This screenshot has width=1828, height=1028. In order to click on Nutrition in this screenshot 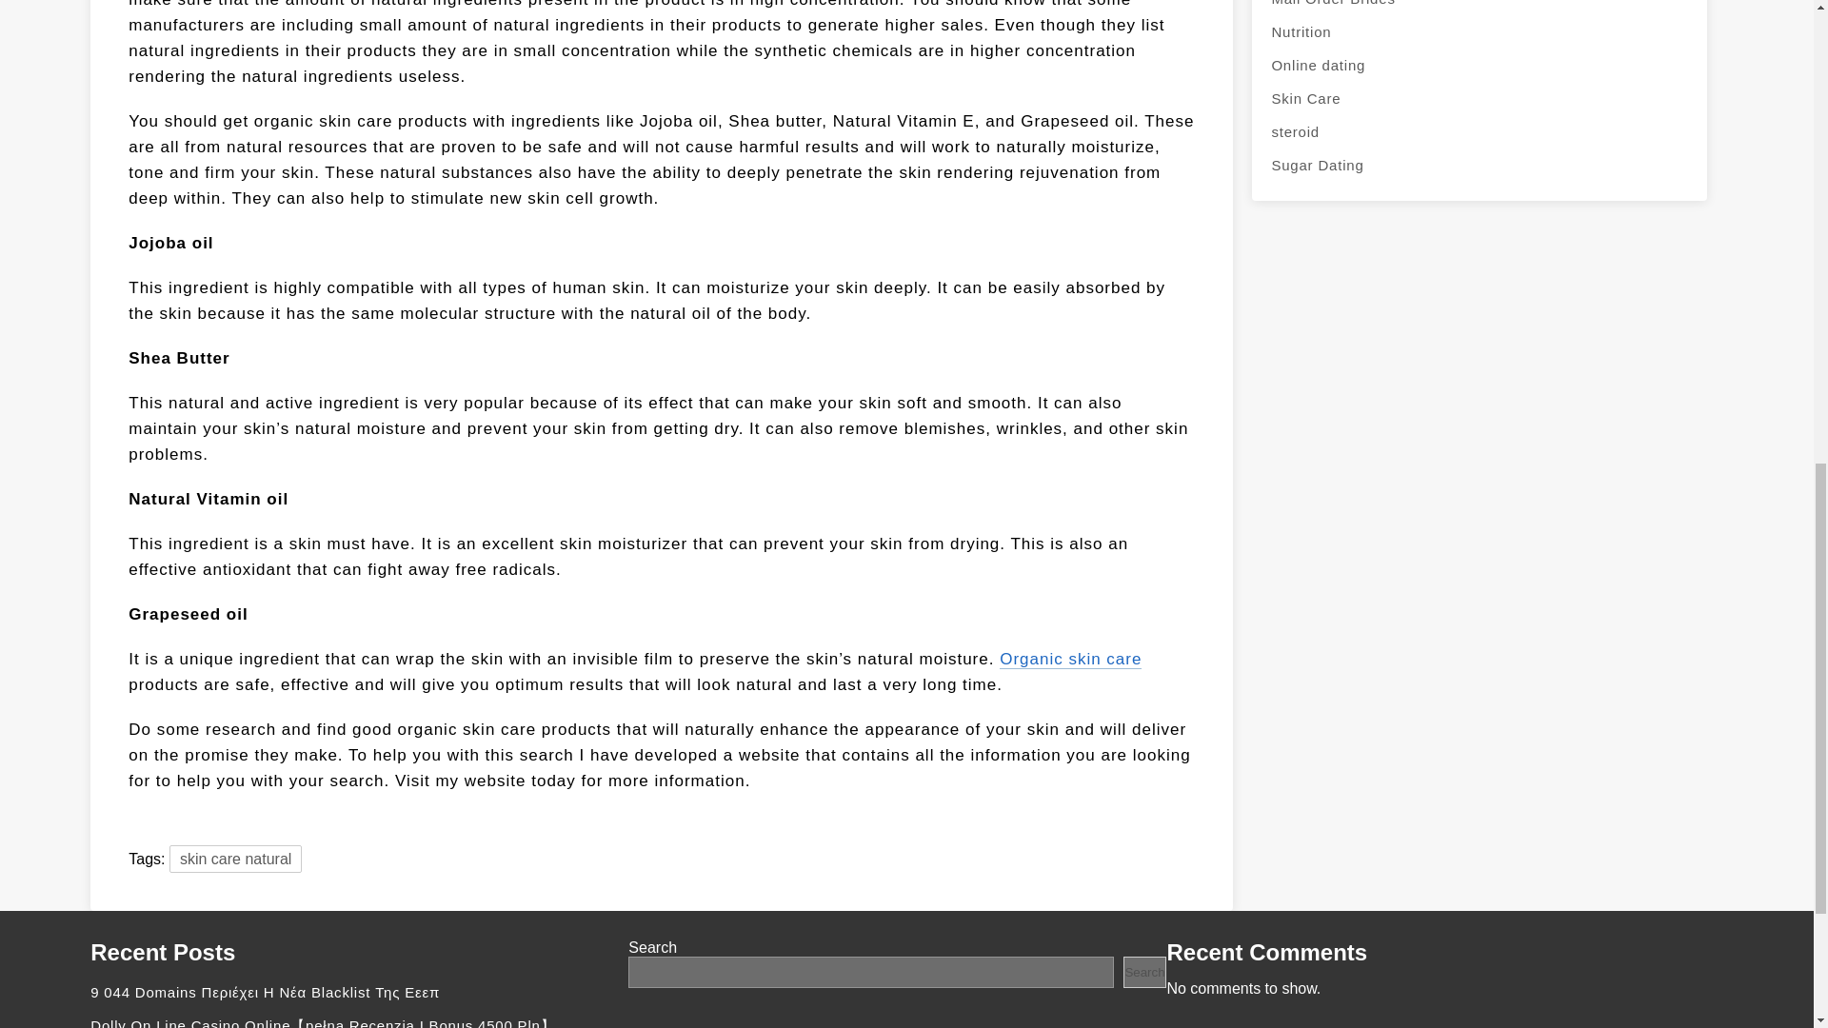, I will do `click(1479, 31)`.